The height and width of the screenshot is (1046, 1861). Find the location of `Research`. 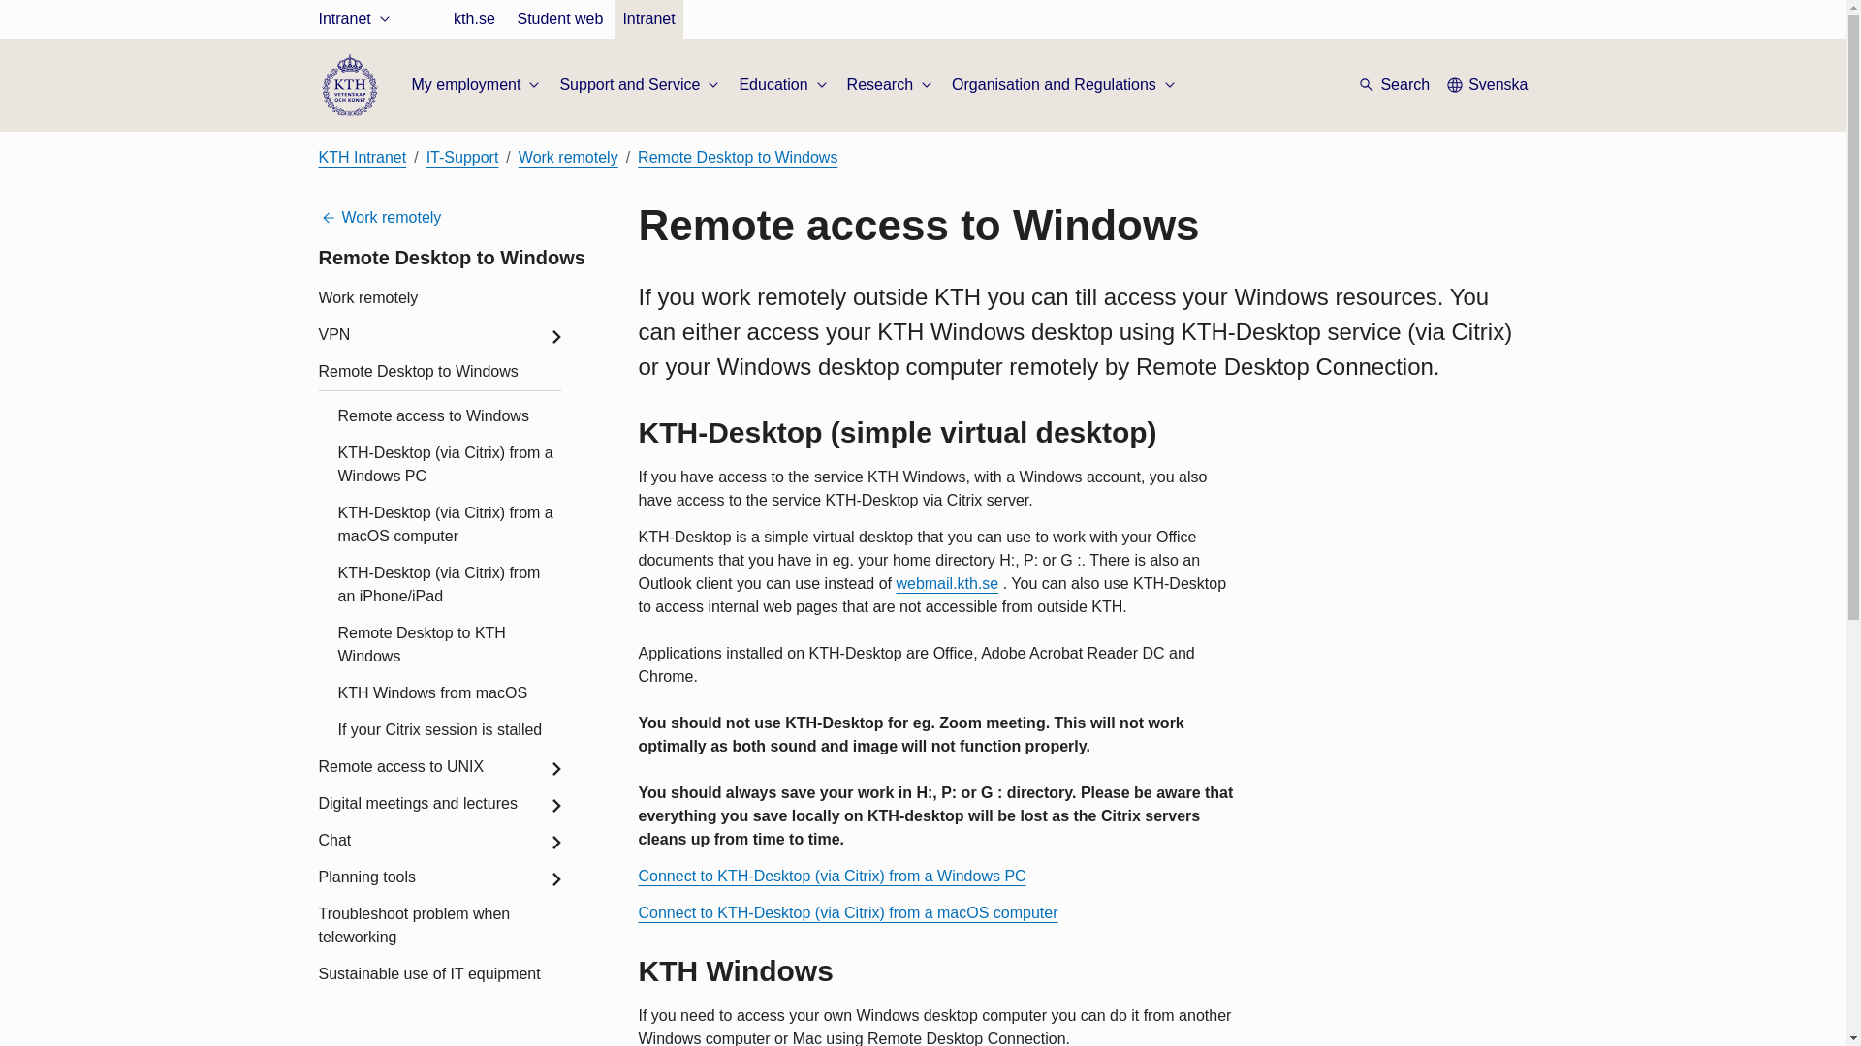

Research is located at coordinates (891, 85).